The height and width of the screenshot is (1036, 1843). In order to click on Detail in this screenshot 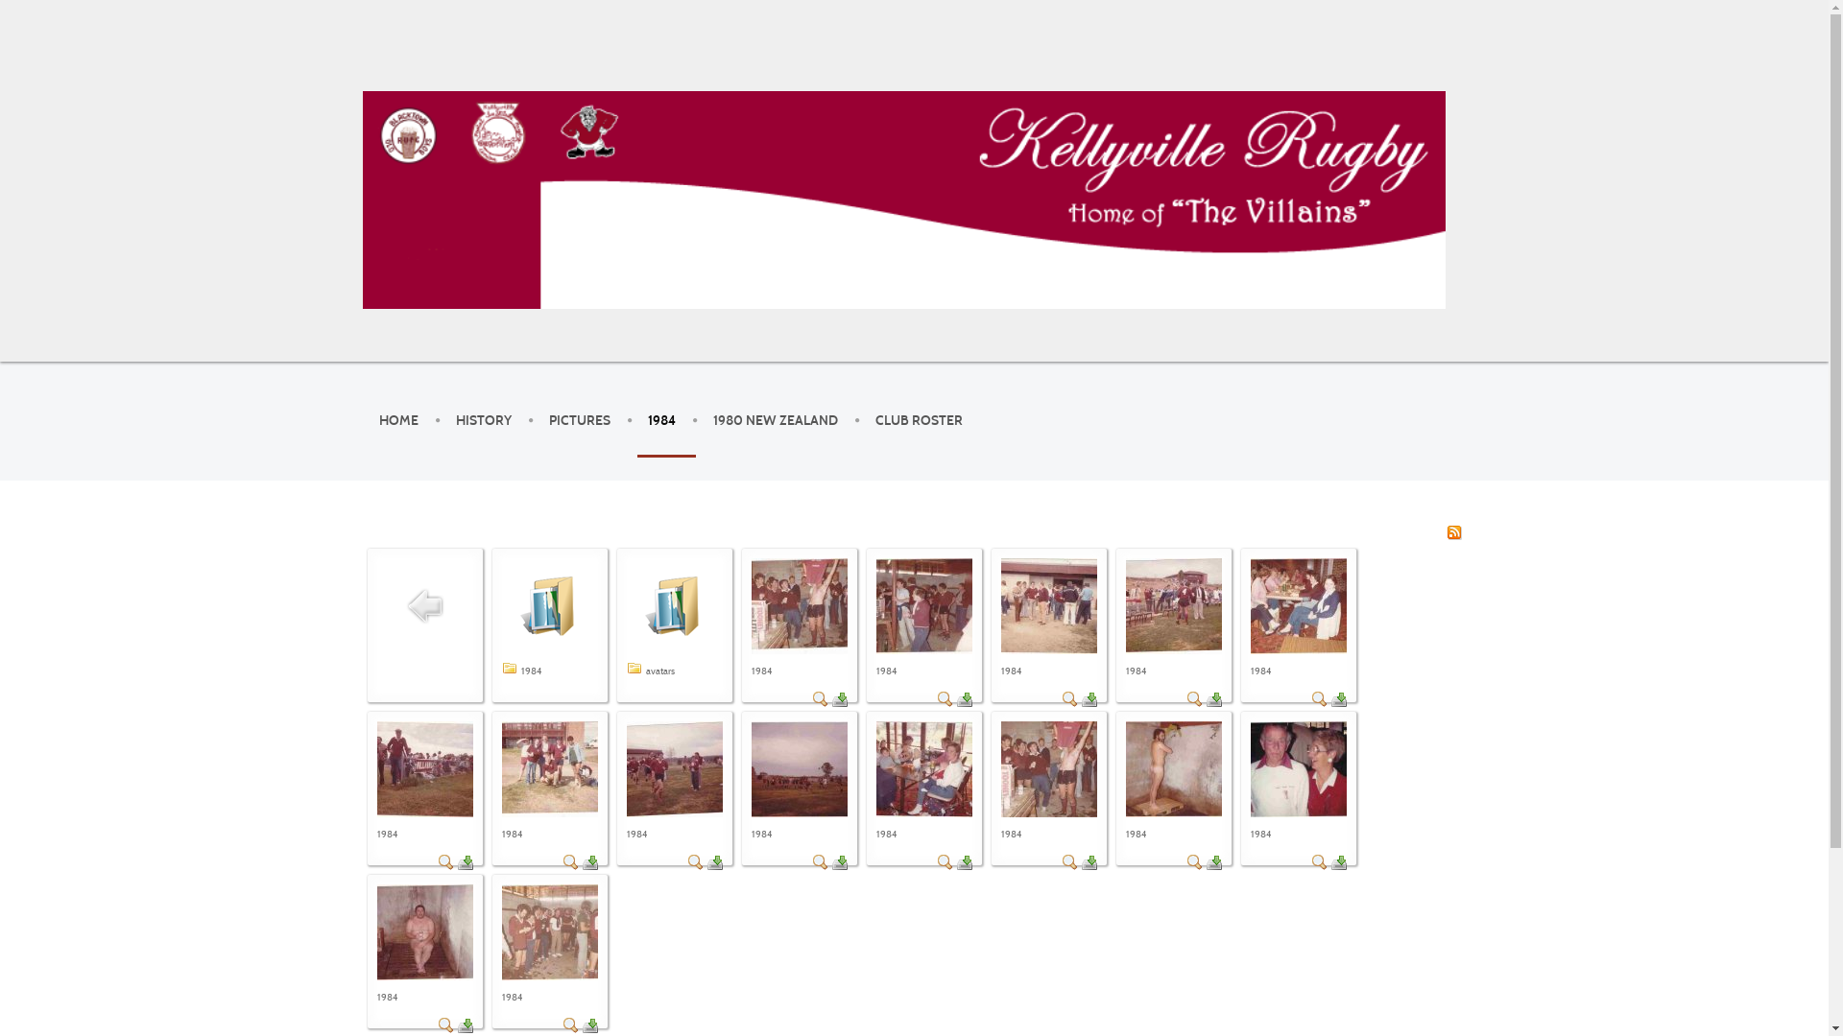, I will do `click(820, 698)`.